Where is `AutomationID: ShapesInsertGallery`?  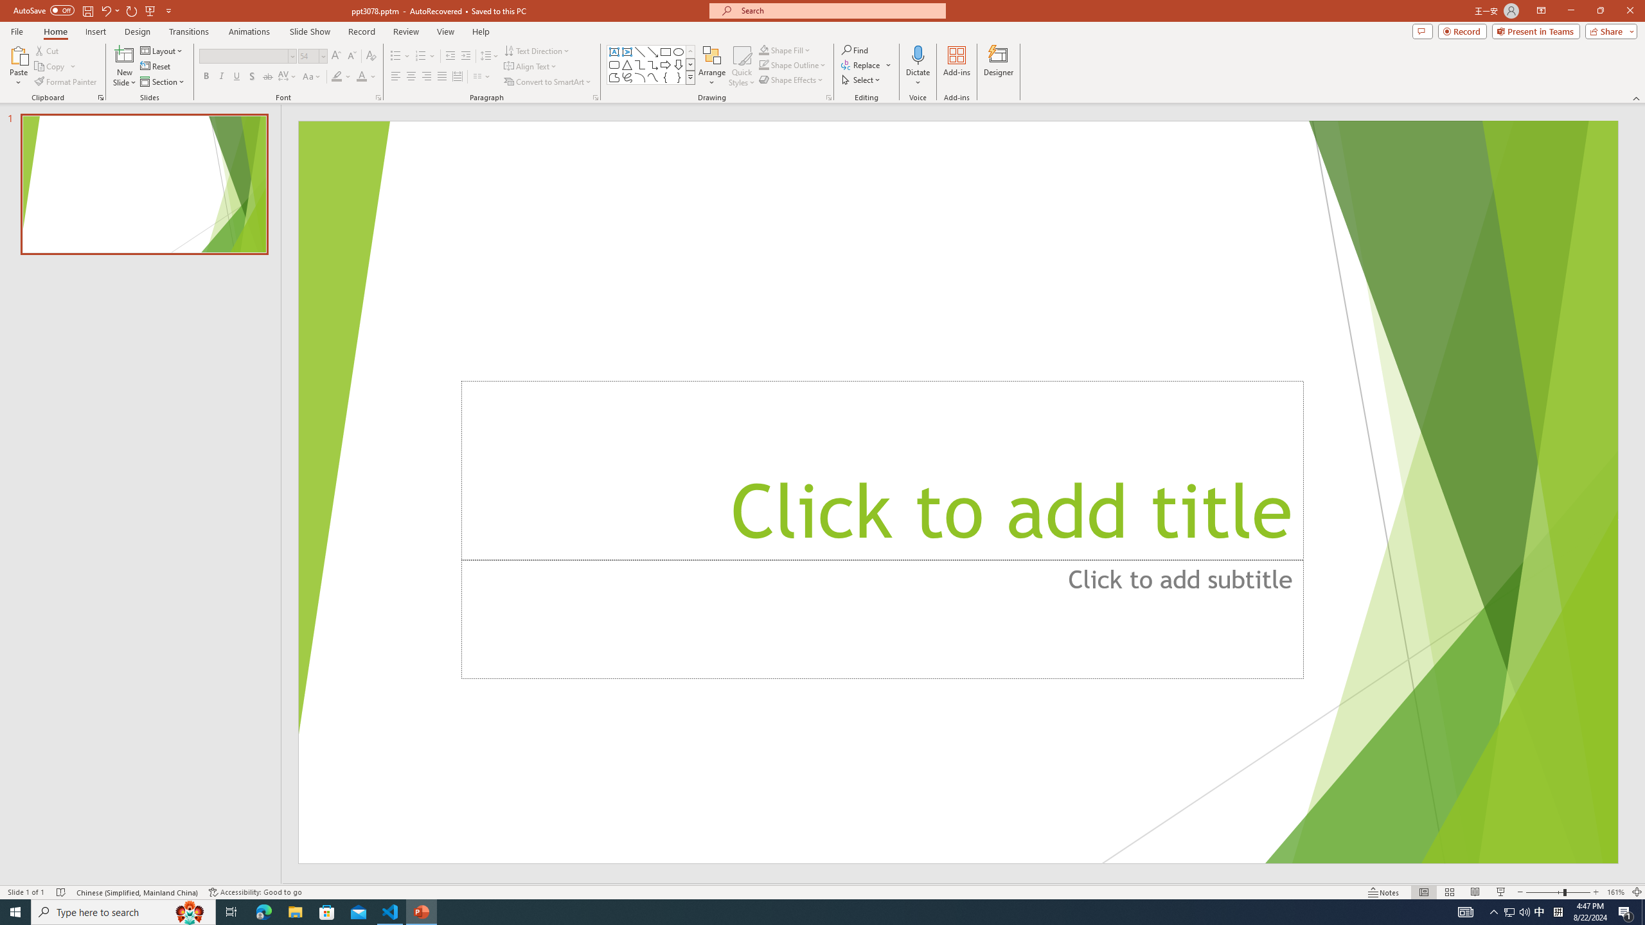
AutomationID: ShapesInsertGallery is located at coordinates (652, 65).